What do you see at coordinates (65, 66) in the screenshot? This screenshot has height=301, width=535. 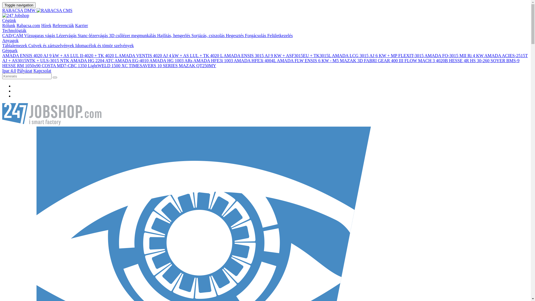 I see `COSTA MD7-CBC 1350` at bounding box center [65, 66].